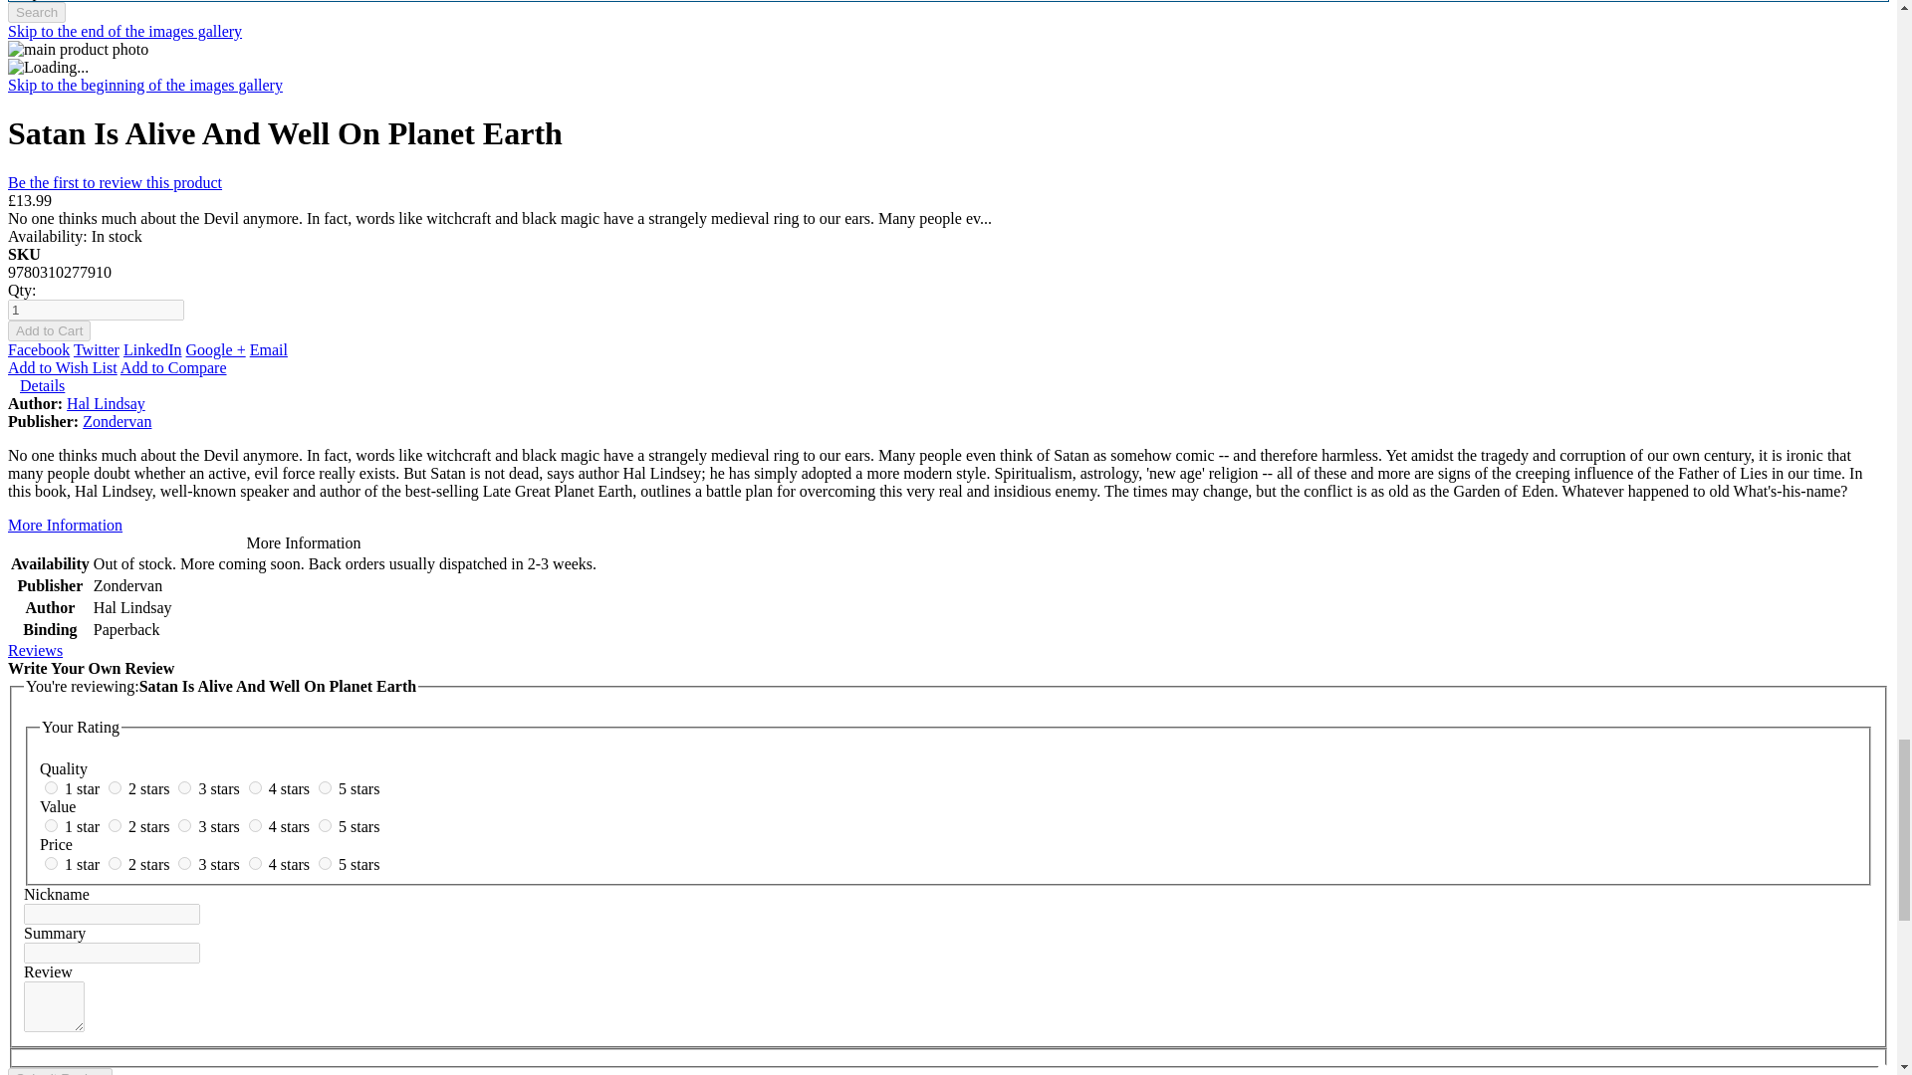 This screenshot has width=1912, height=1075. I want to click on 6, so click(50, 824).